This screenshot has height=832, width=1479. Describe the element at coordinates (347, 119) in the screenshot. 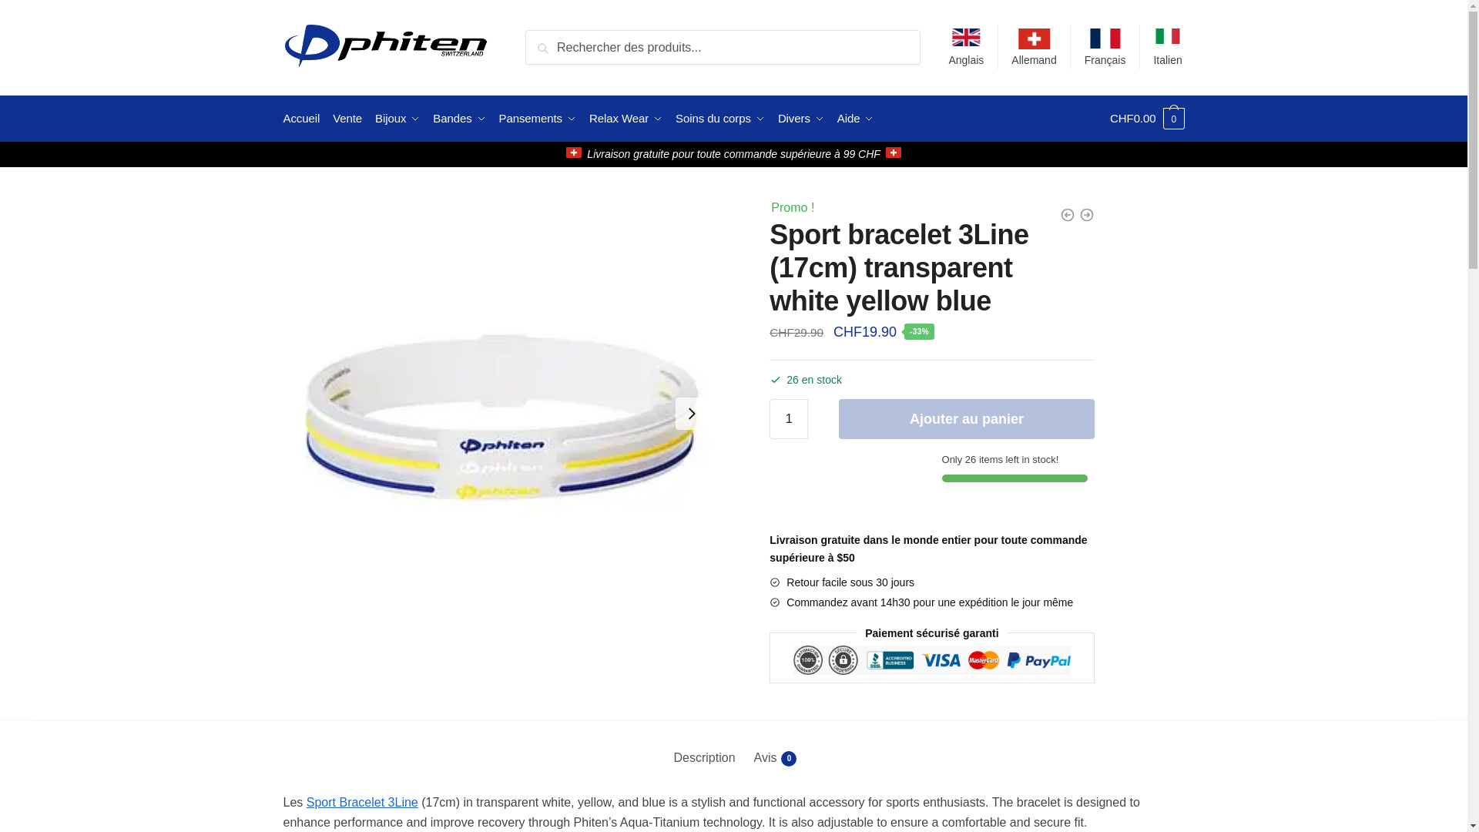

I see `Vente` at that location.